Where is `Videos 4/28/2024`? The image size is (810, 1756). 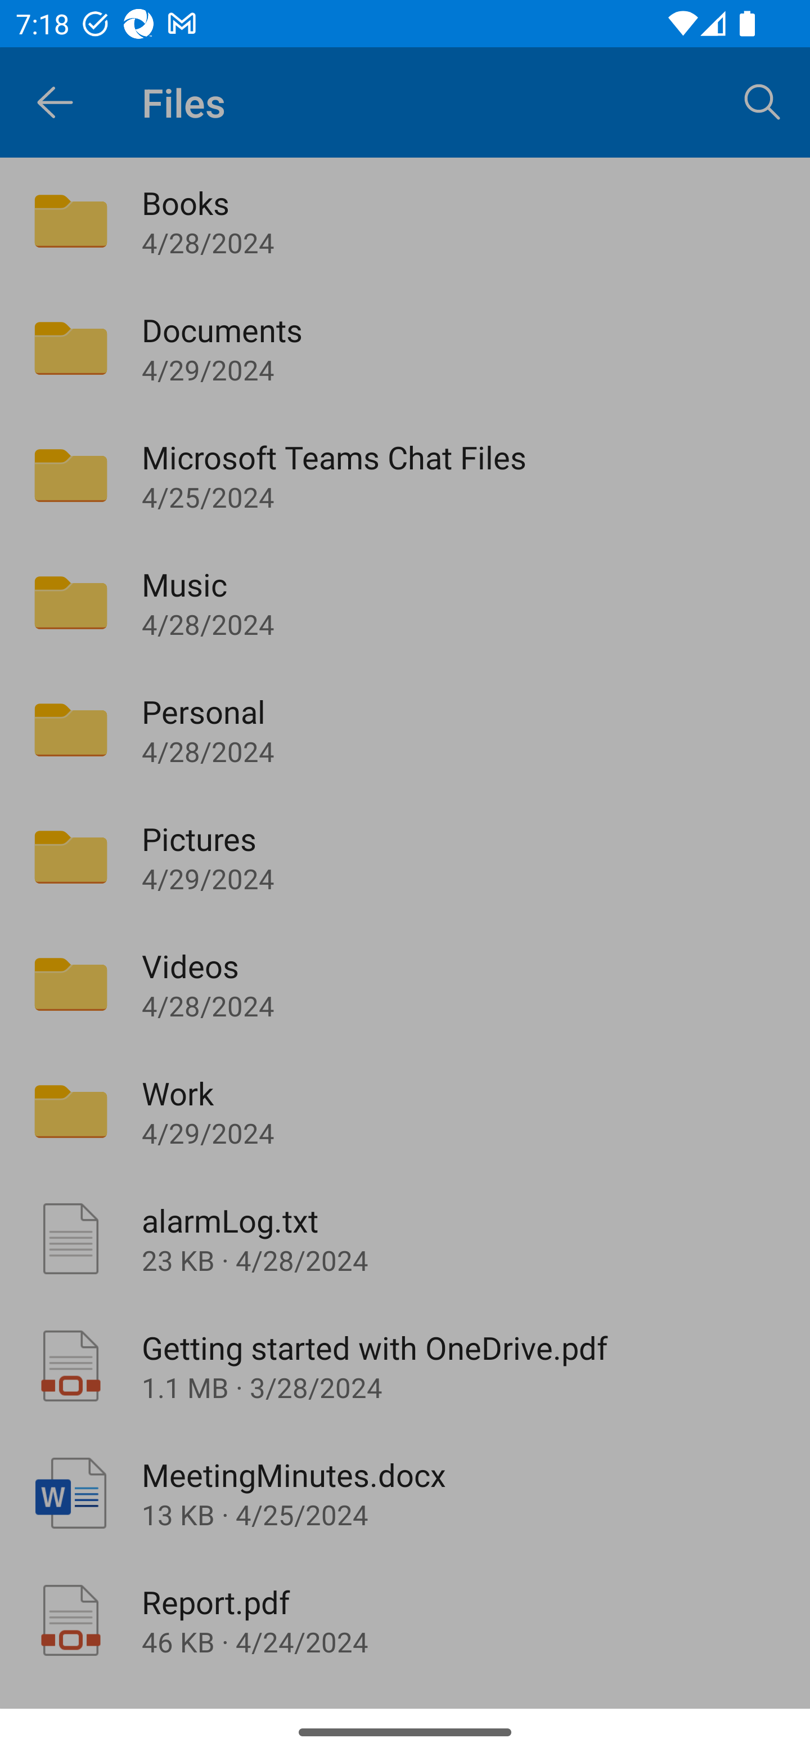 Videos 4/28/2024 is located at coordinates (405, 984).